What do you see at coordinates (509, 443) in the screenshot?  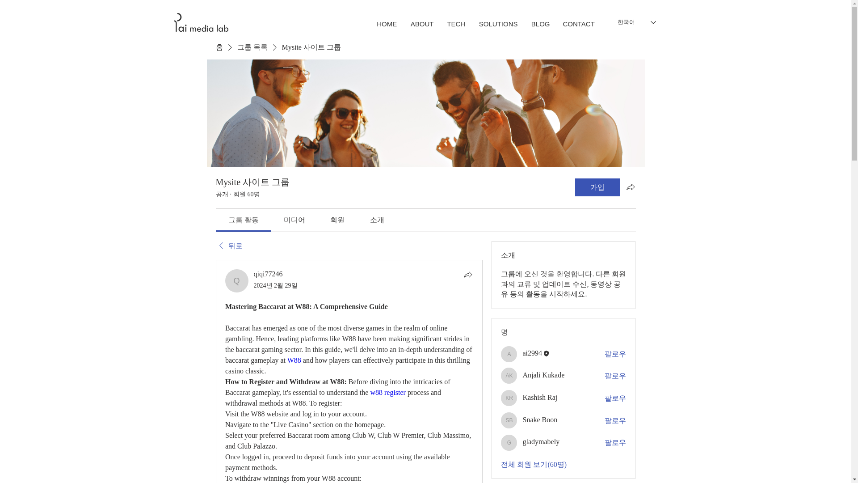 I see `gladymabely` at bounding box center [509, 443].